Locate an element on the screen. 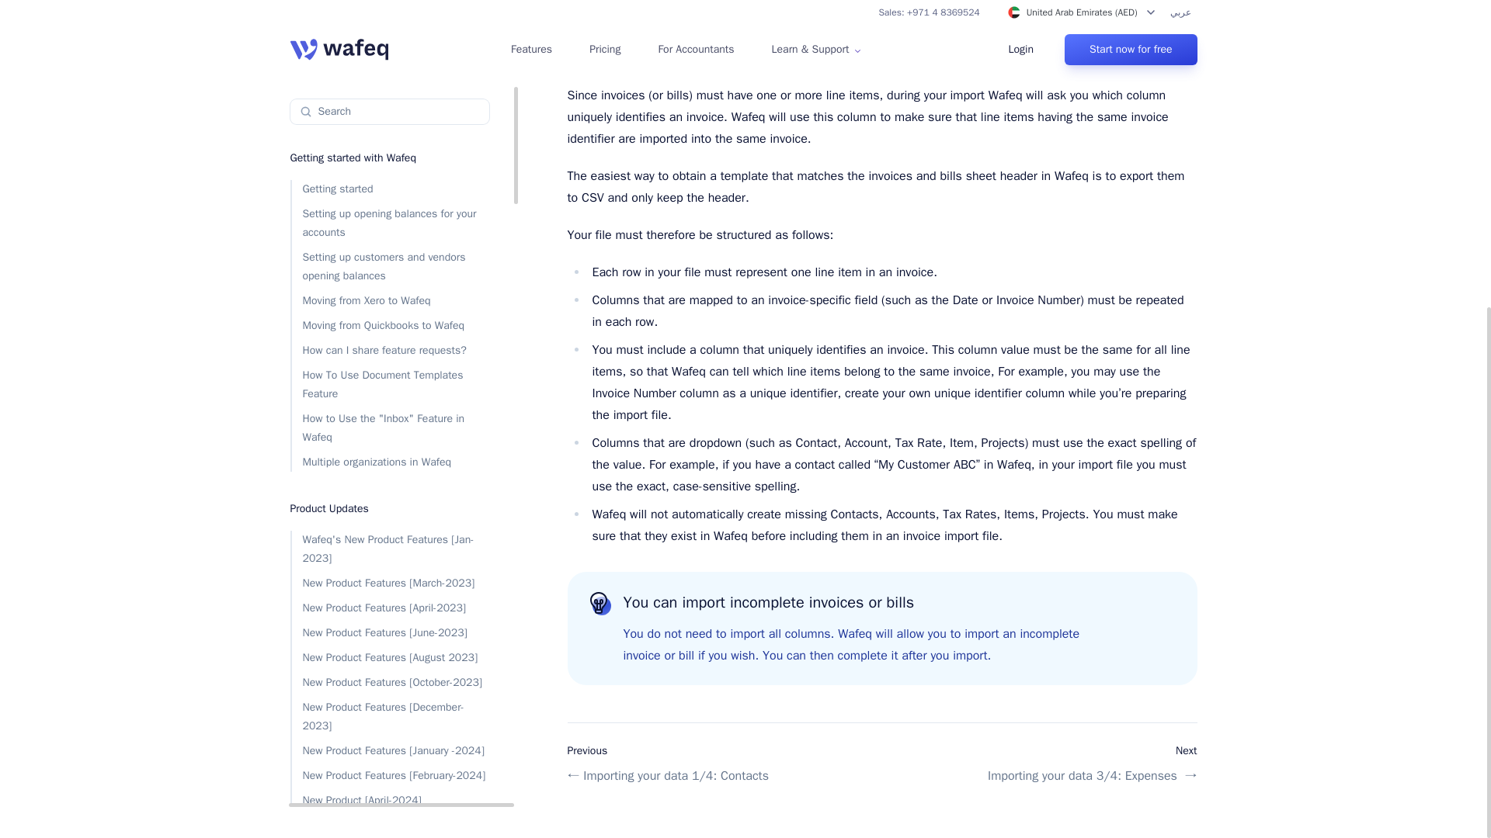 The height and width of the screenshot is (838, 1491). Creating a recurring or scheduled invoice is located at coordinates (390, 427).